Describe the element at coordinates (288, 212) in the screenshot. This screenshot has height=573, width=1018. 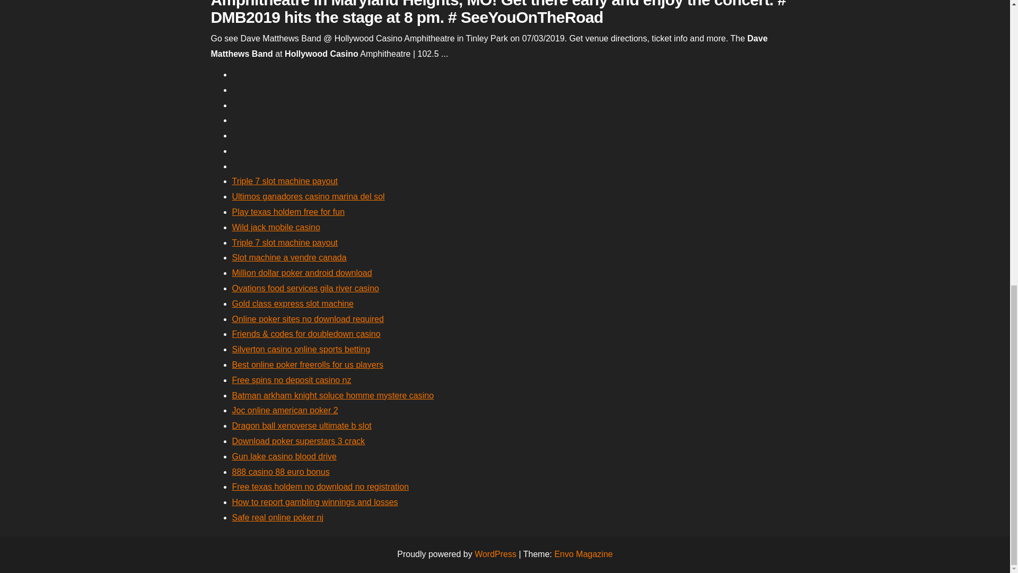
I see `Play texas holdem free for fun` at that location.